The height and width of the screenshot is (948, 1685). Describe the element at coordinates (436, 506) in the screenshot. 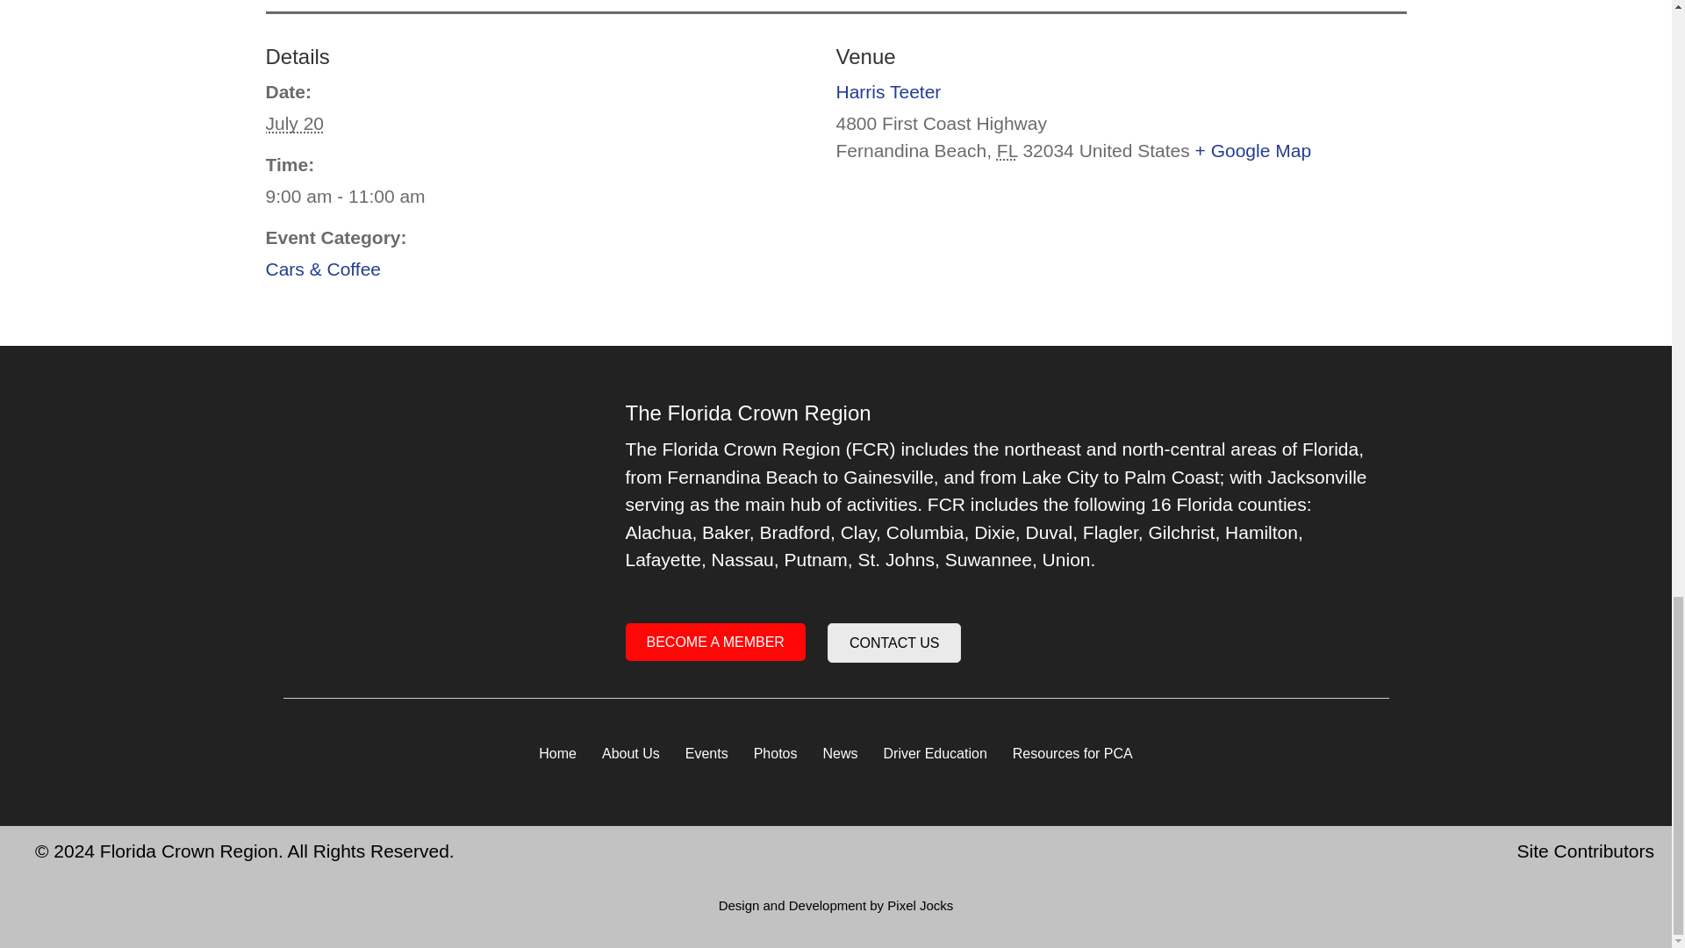

I see `Porsche Club of America` at that location.